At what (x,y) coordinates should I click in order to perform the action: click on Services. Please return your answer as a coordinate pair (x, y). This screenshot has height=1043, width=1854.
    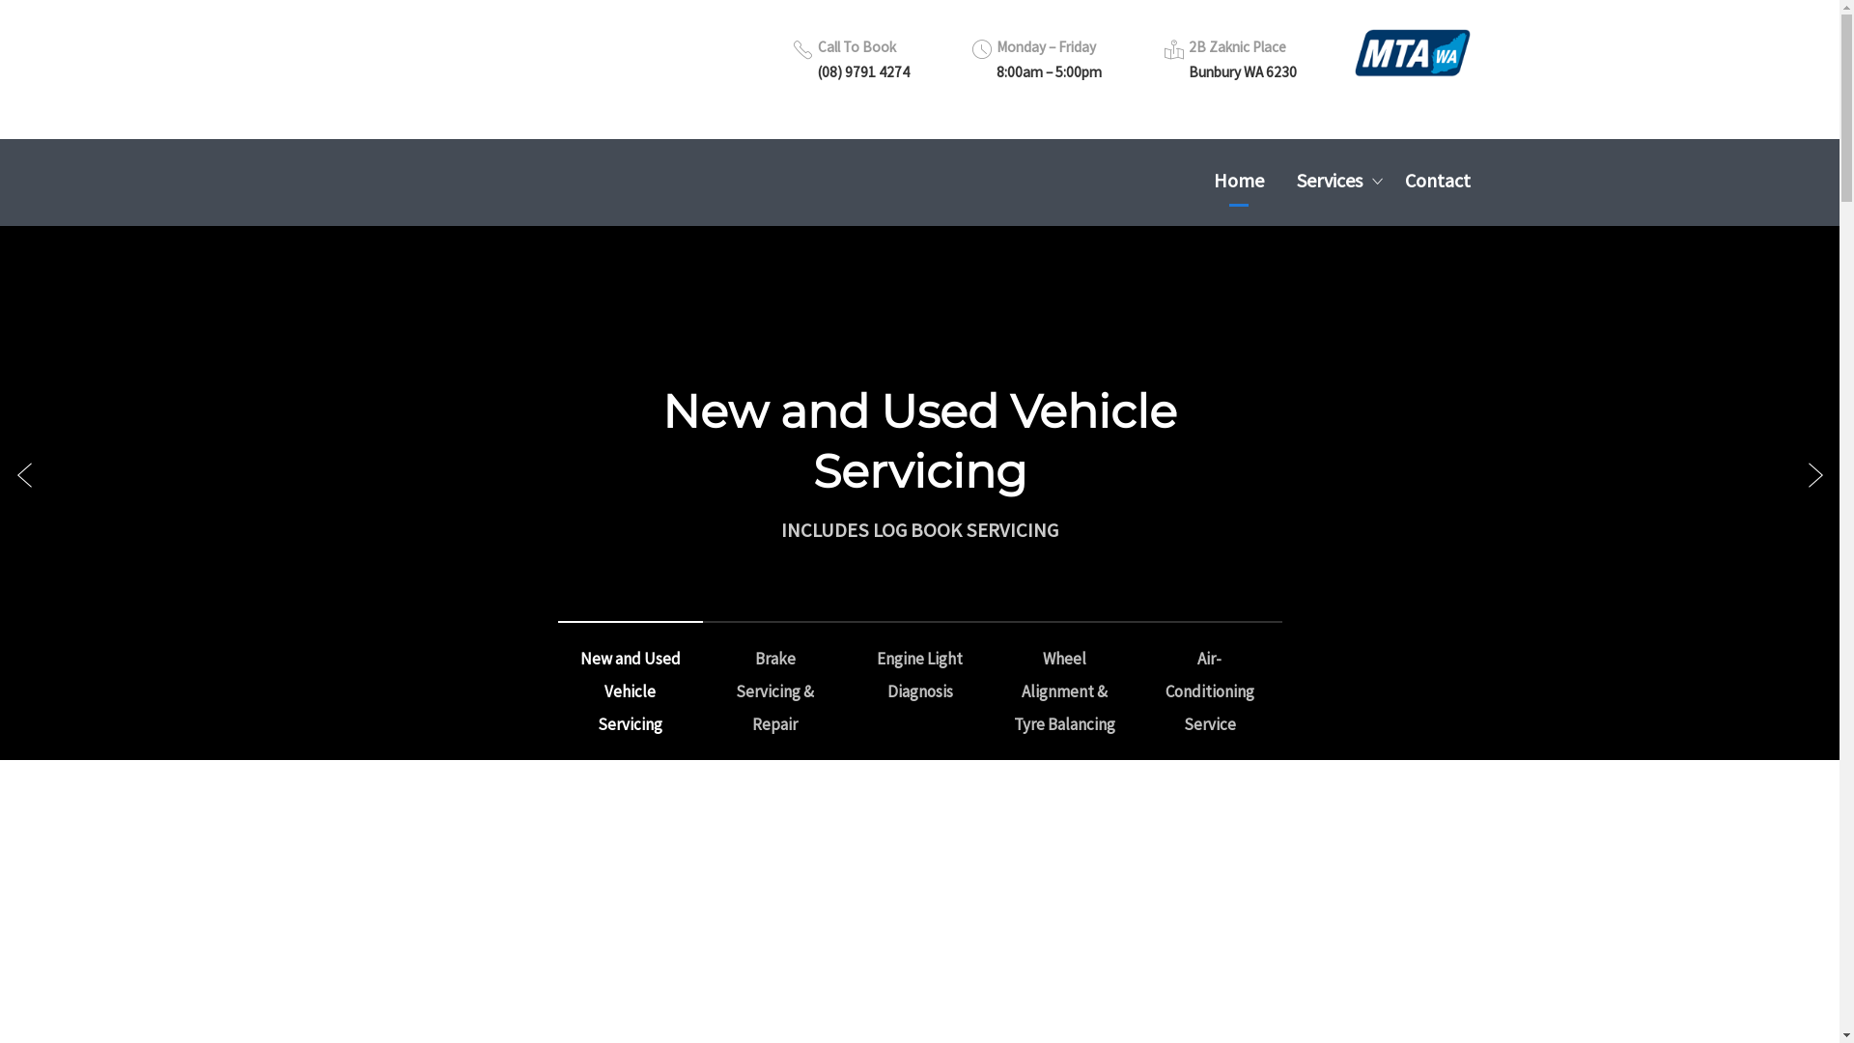
    Looking at the image, I should click on (1334, 180).